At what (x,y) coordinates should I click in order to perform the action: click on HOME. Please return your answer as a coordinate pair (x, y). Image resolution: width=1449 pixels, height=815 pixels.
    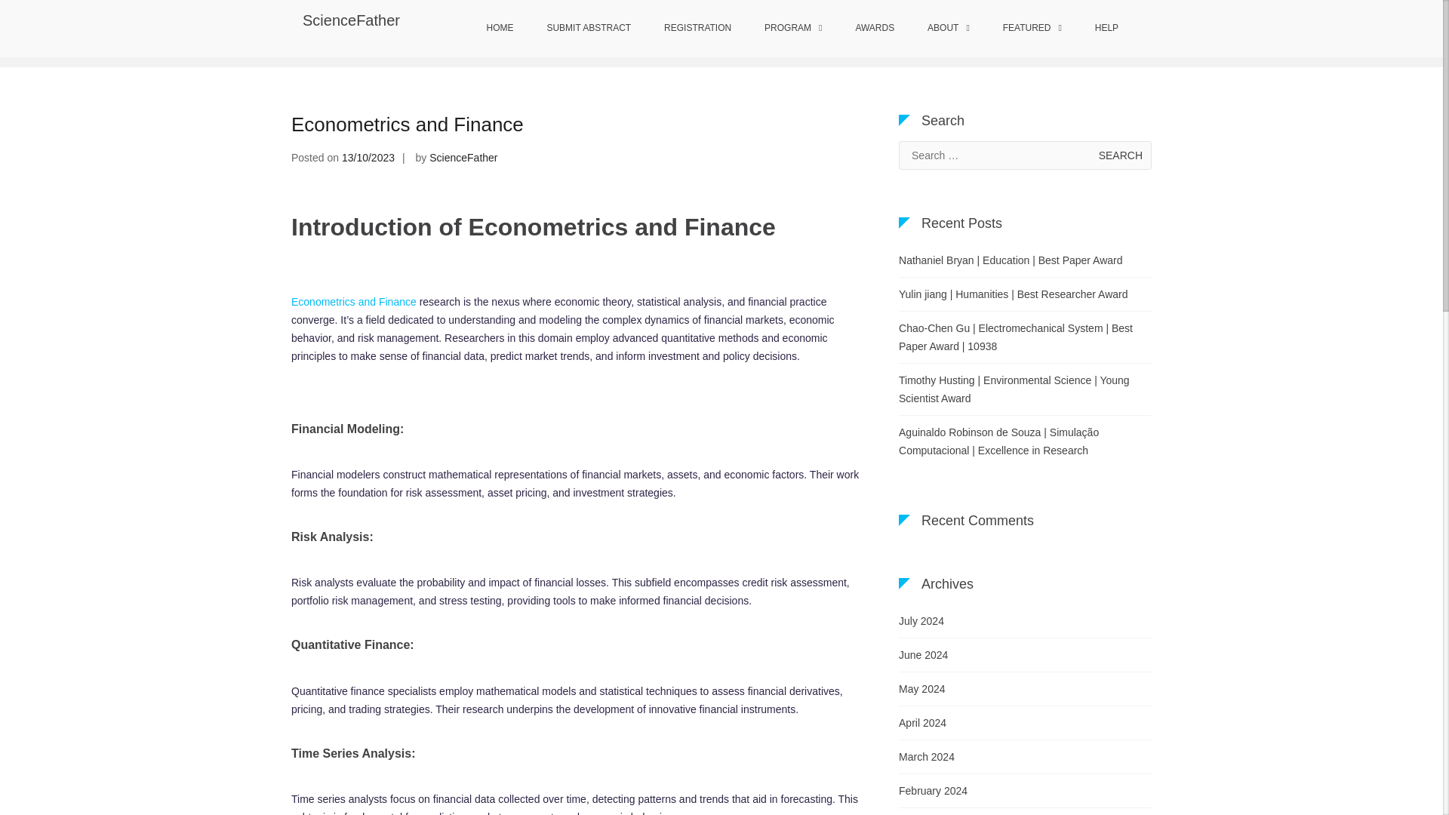
    Looking at the image, I should click on (500, 29).